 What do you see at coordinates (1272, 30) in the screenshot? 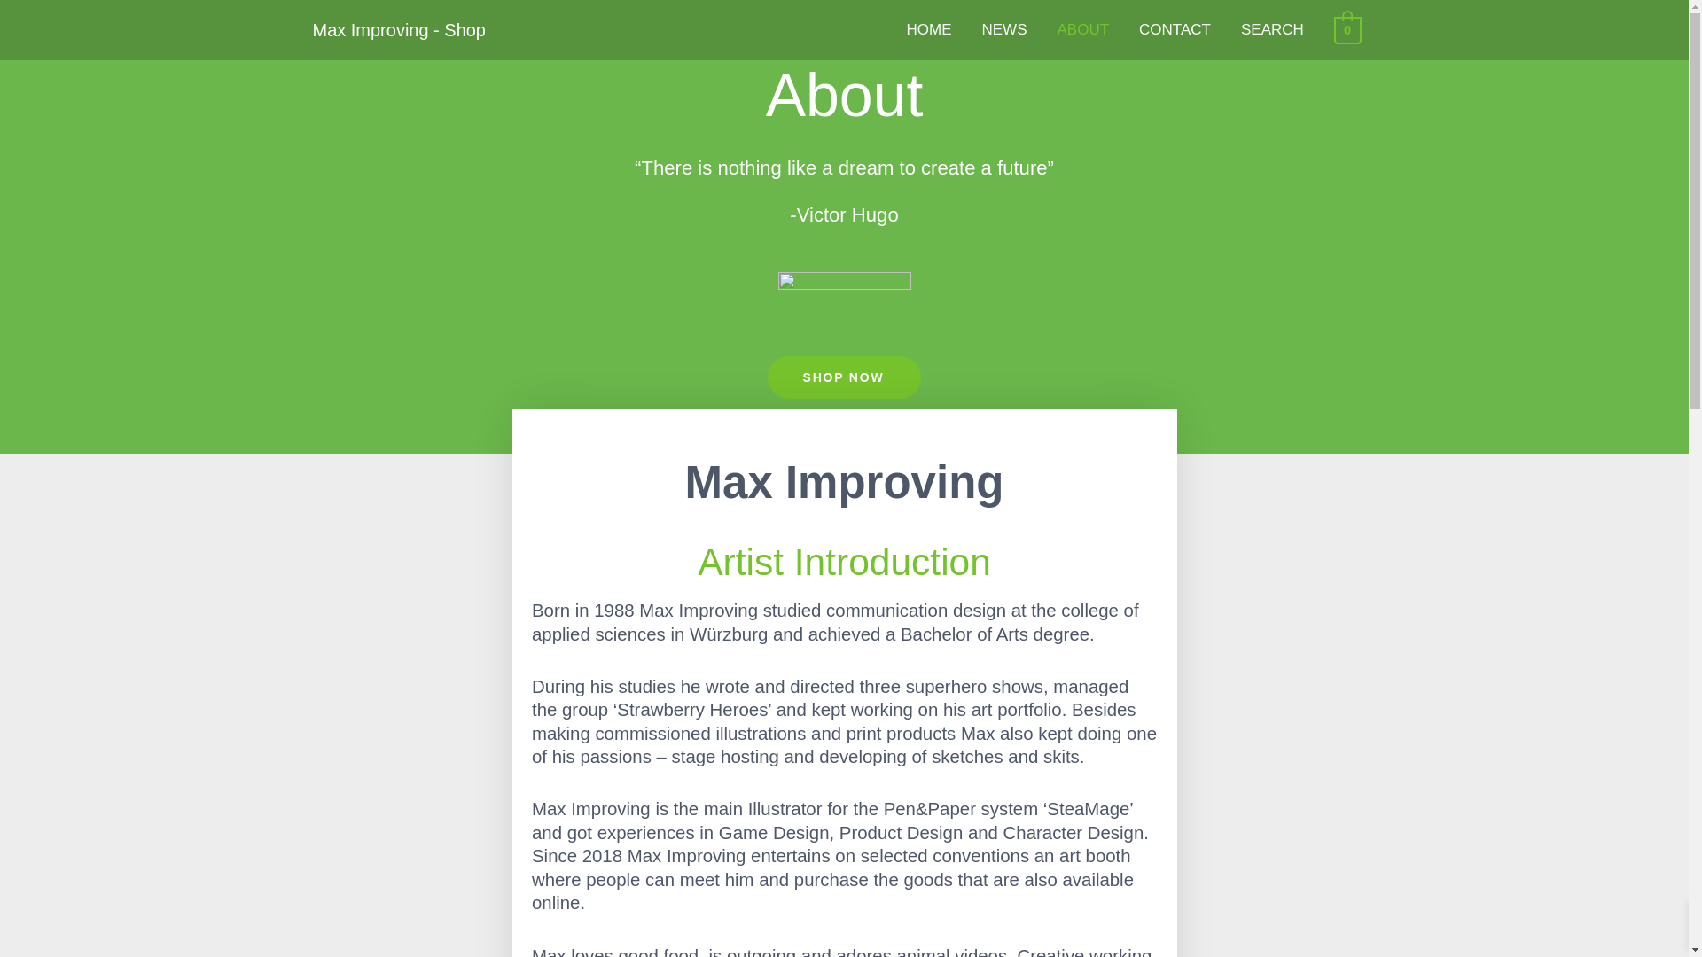
I see `SEARCH` at bounding box center [1272, 30].